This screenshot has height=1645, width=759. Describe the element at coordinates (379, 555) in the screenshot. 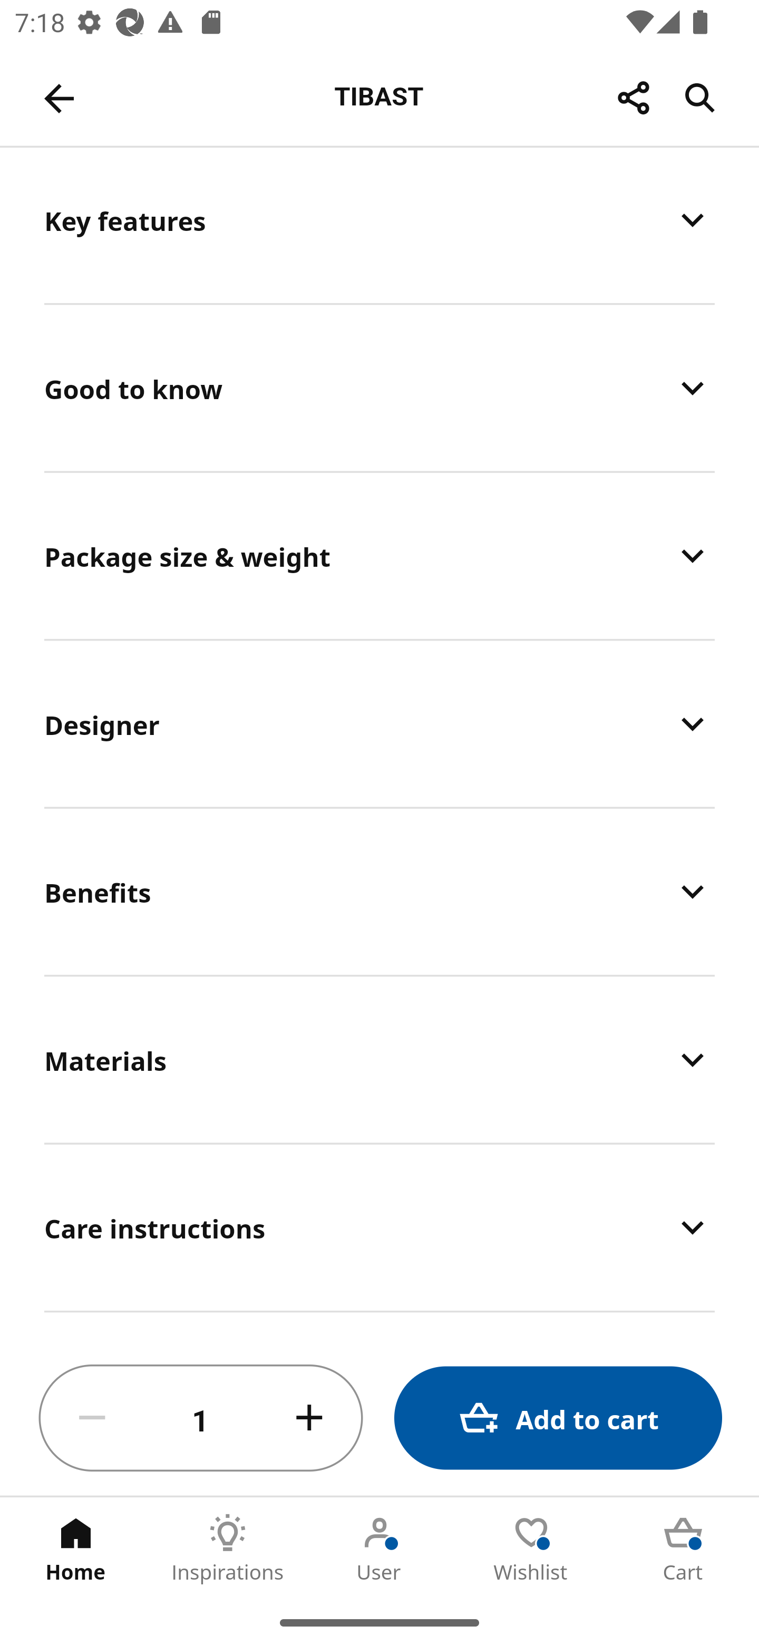

I see `Package size & weight` at that location.